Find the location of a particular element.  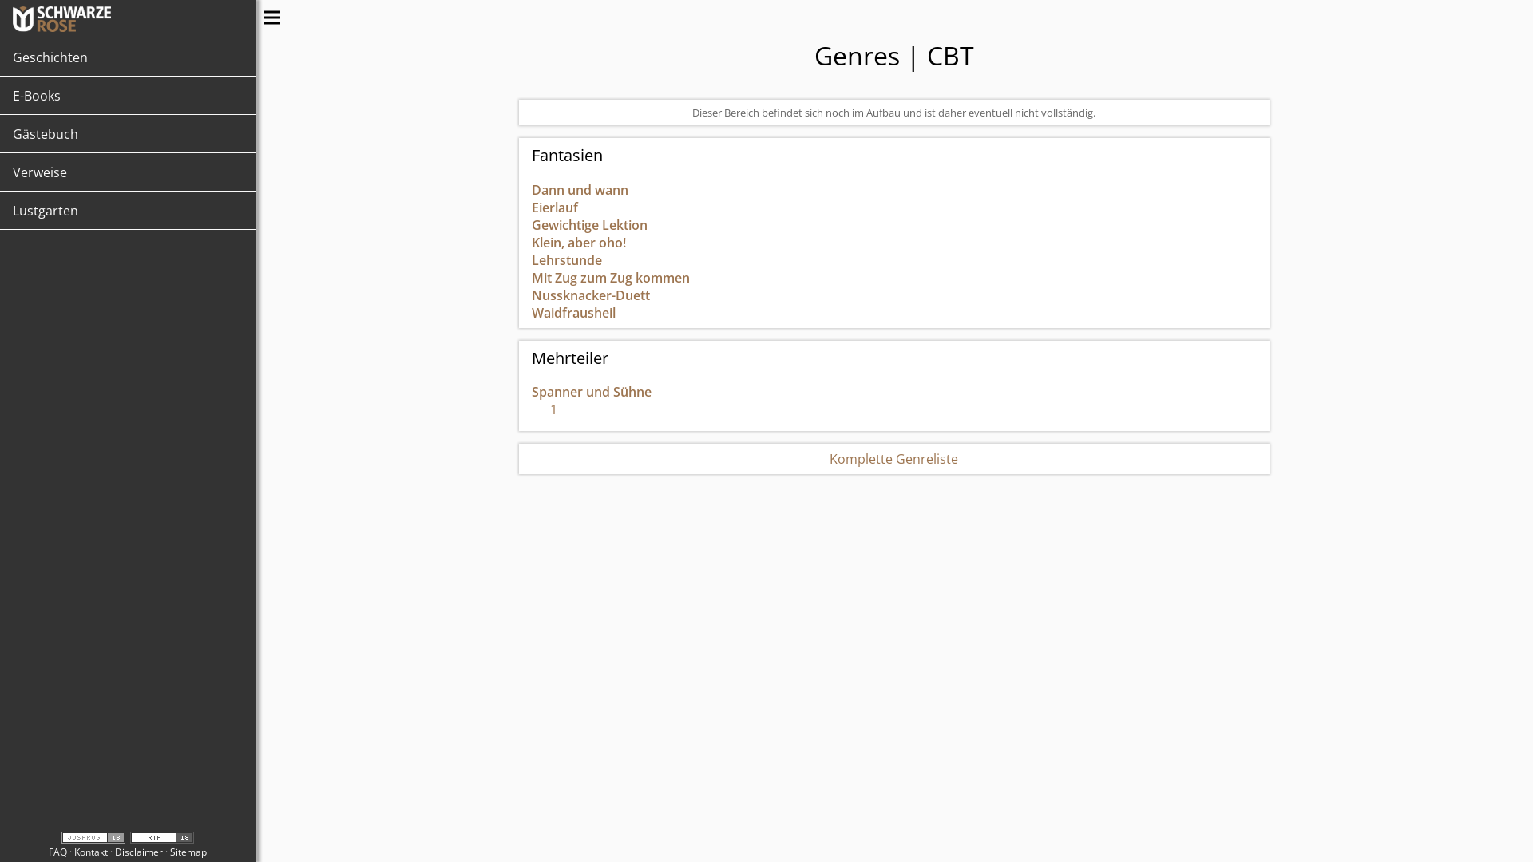

E-Books is located at coordinates (128, 96).